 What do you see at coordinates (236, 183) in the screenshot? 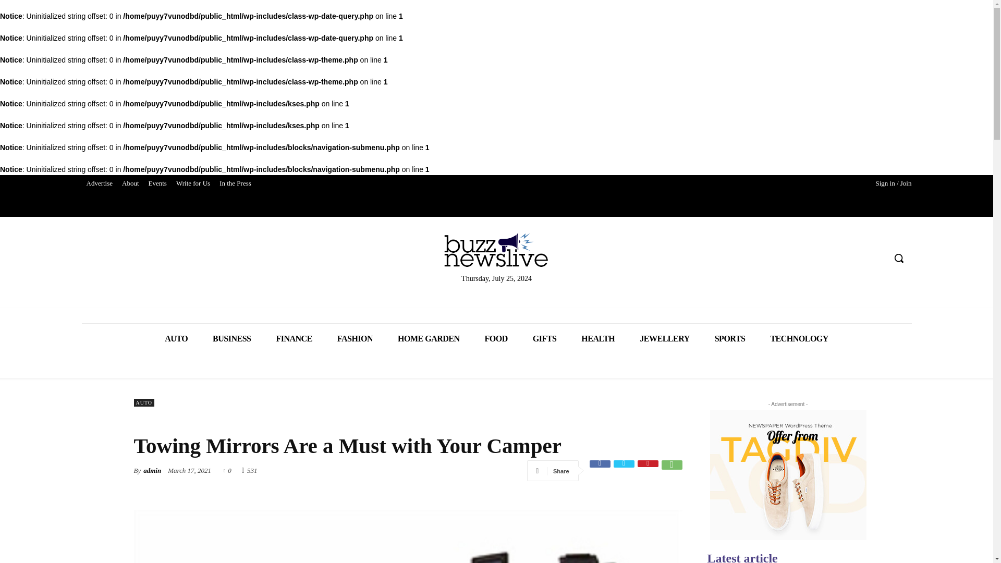
I see `In the Press` at bounding box center [236, 183].